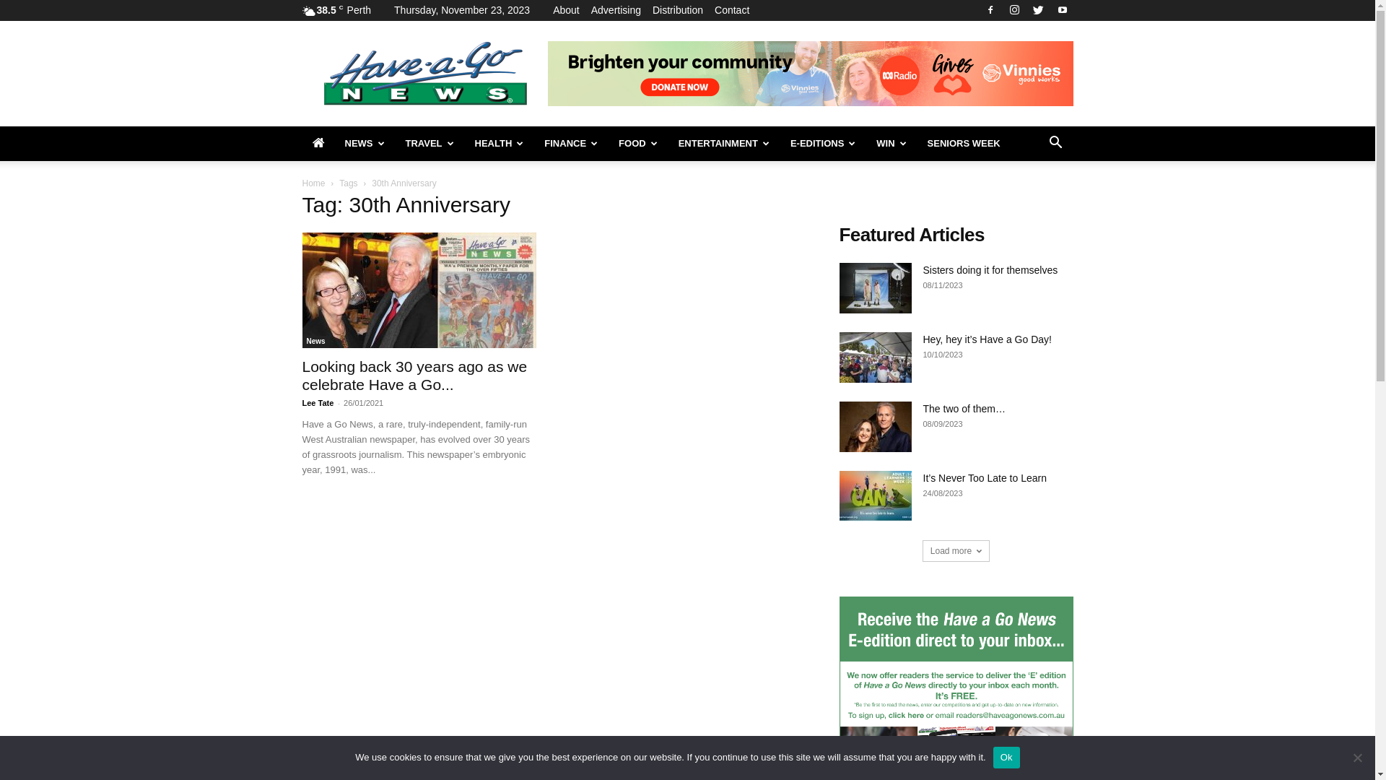  What do you see at coordinates (1006, 758) in the screenshot?
I see `Ok` at bounding box center [1006, 758].